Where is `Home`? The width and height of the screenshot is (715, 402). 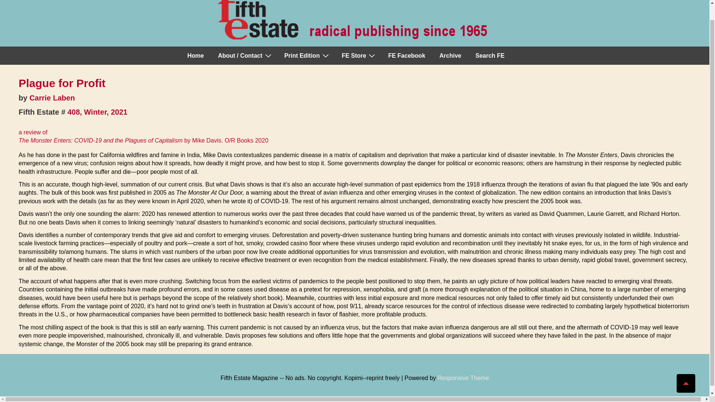 Home is located at coordinates (195, 56).